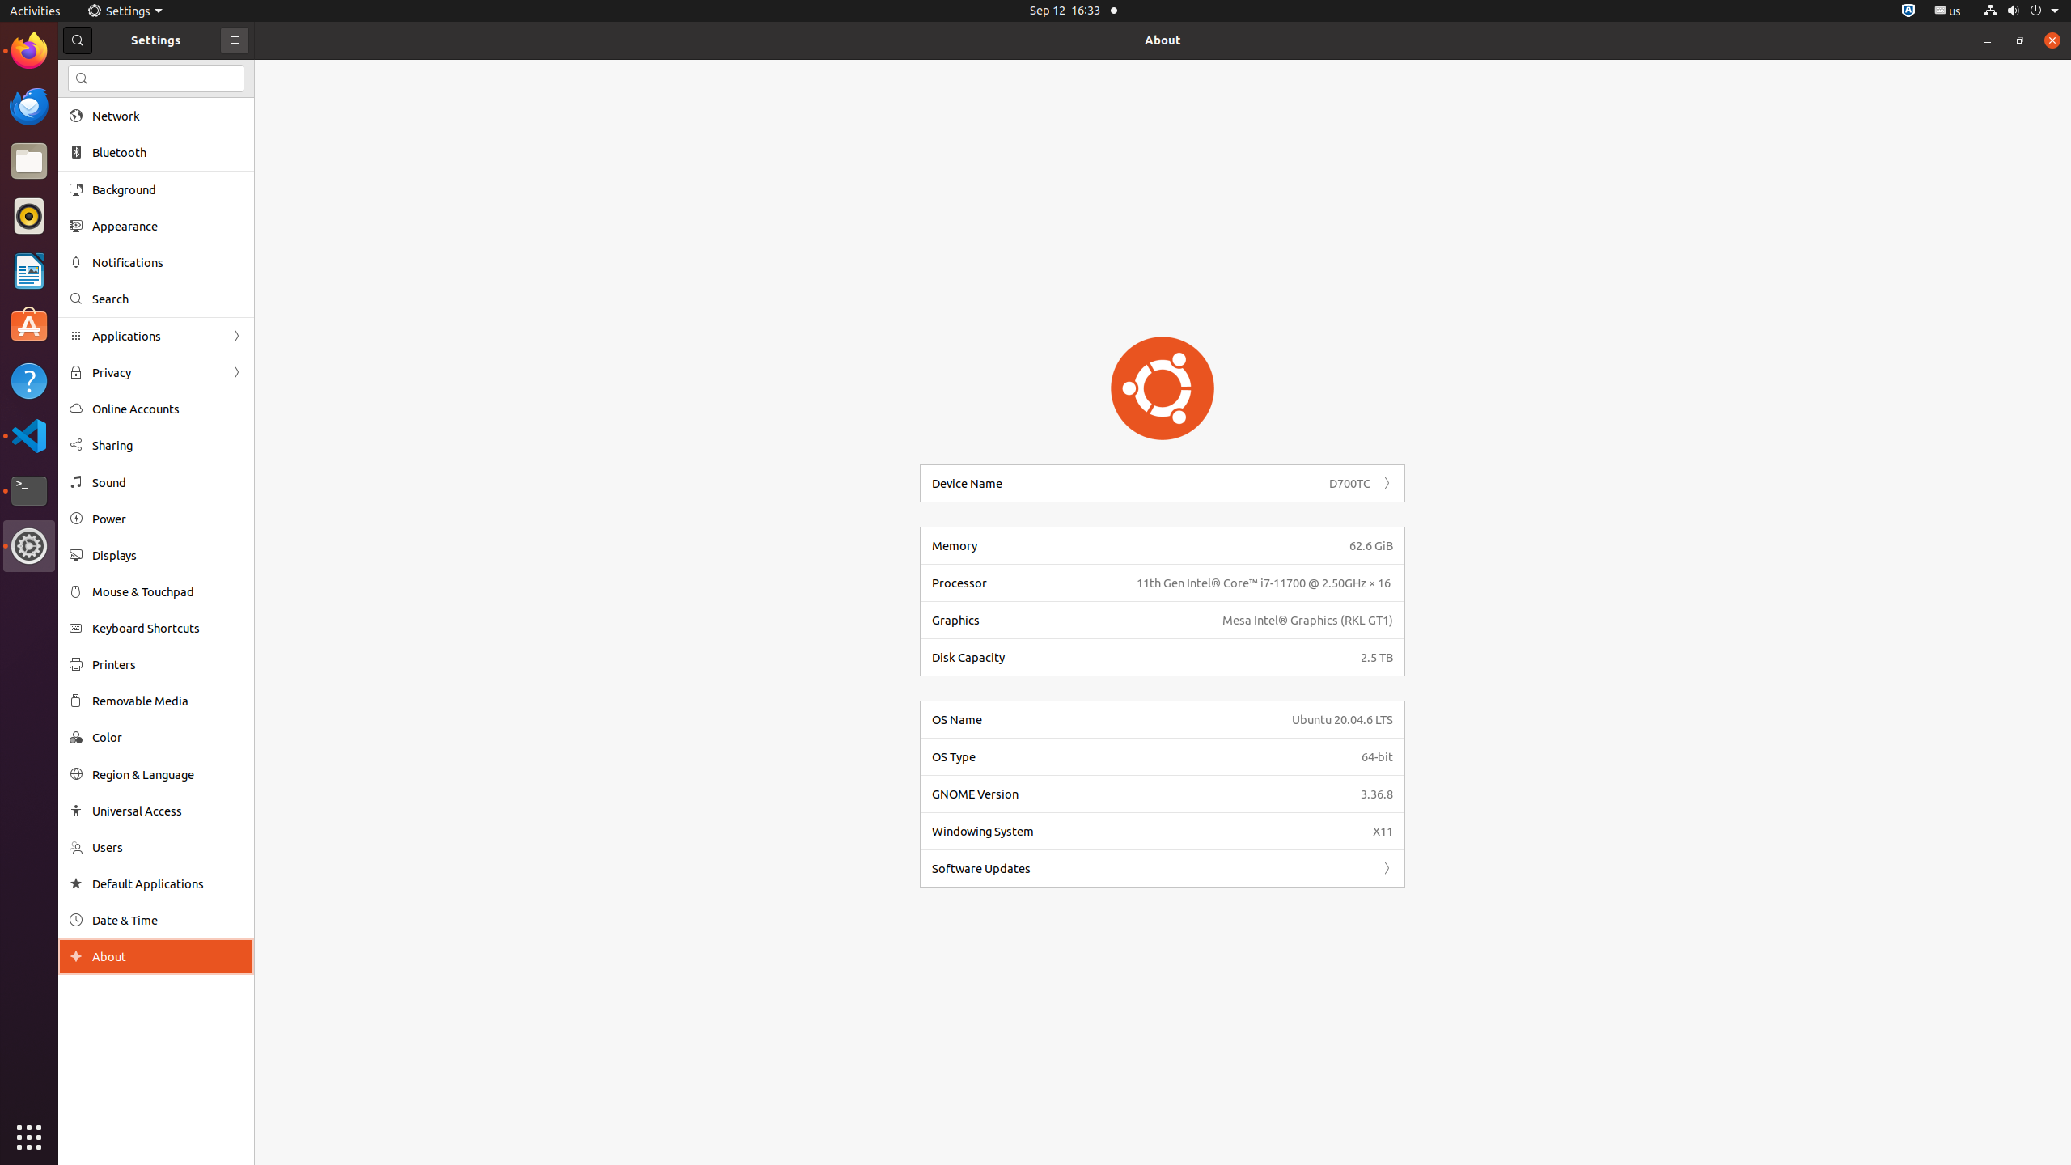 The image size is (2071, 1165). Describe the element at coordinates (2052, 40) in the screenshot. I see `Close` at that location.